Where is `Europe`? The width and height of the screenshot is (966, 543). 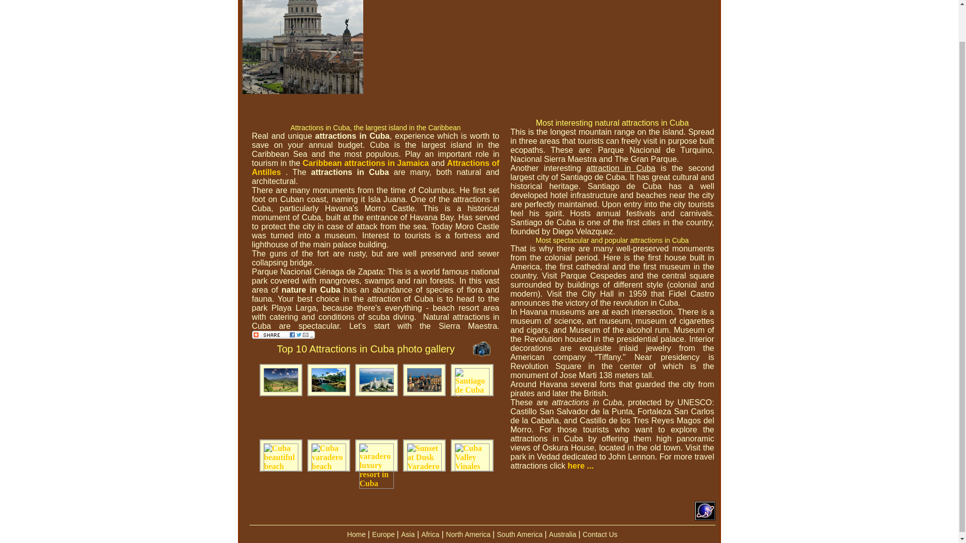 Europe is located at coordinates (384, 534).